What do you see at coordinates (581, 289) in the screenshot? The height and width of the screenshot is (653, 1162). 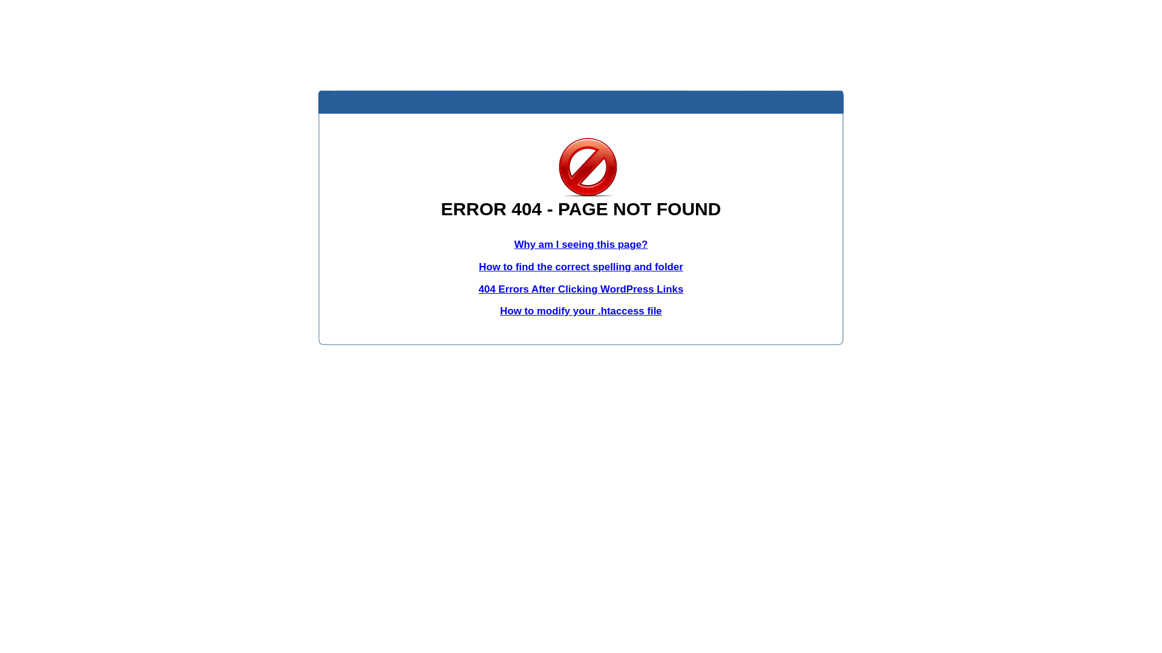 I see `404 Errors After Clicking WordPress Links` at bounding box center [581, 289].